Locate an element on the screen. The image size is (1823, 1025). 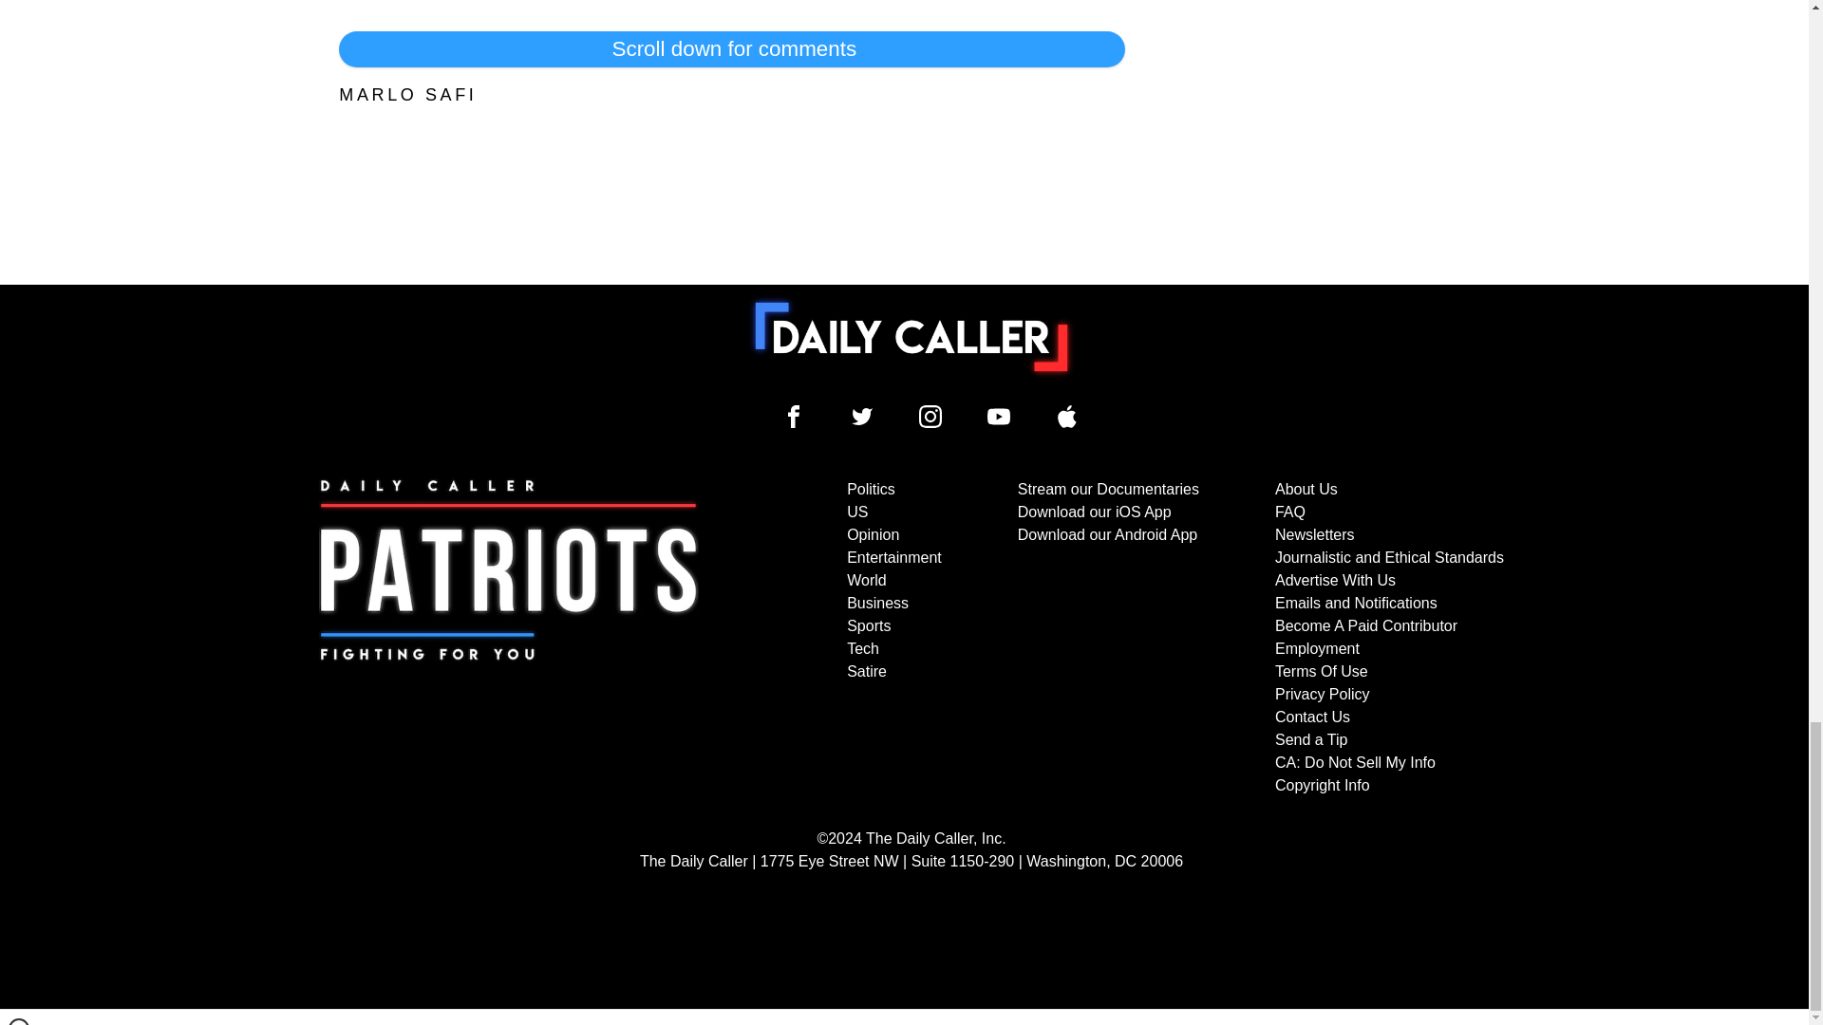
Daily Caller Facebook is located at coordinates (794, 416).